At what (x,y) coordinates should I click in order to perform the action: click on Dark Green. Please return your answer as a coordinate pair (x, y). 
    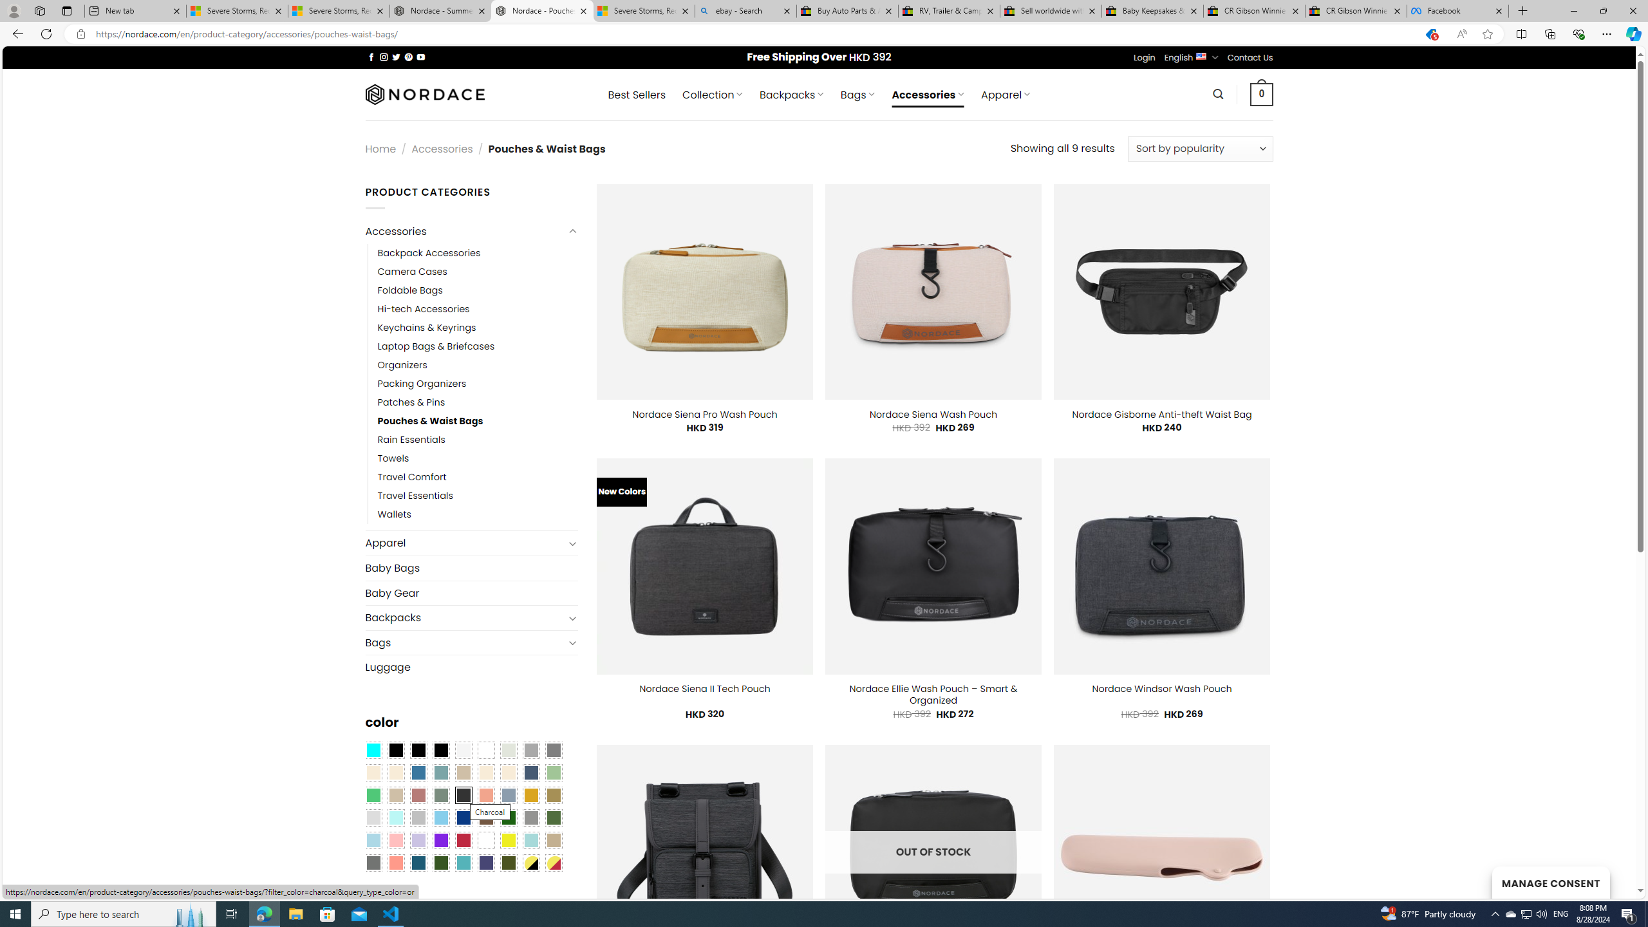
    Looking at the image, I should click on (509, 818).